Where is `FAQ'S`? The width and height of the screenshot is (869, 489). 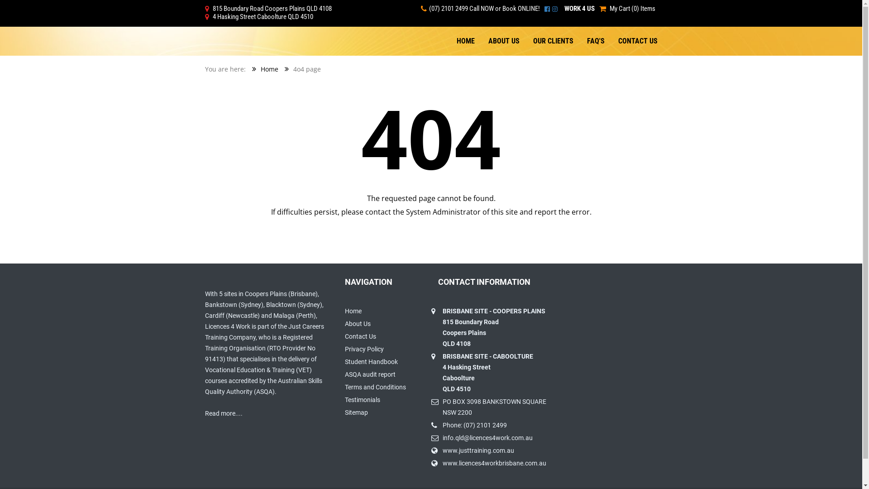 FAQ'S is located at coordinates (596, 41).